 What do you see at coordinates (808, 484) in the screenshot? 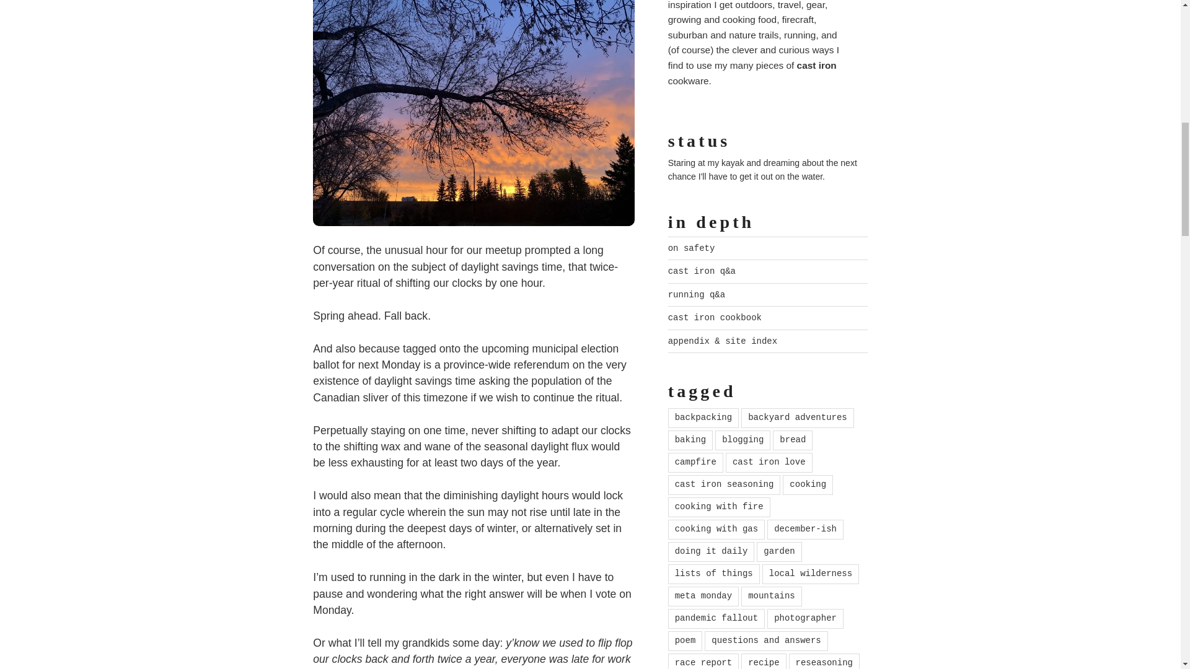
I see `cooking` at bounding box center [808, 484].